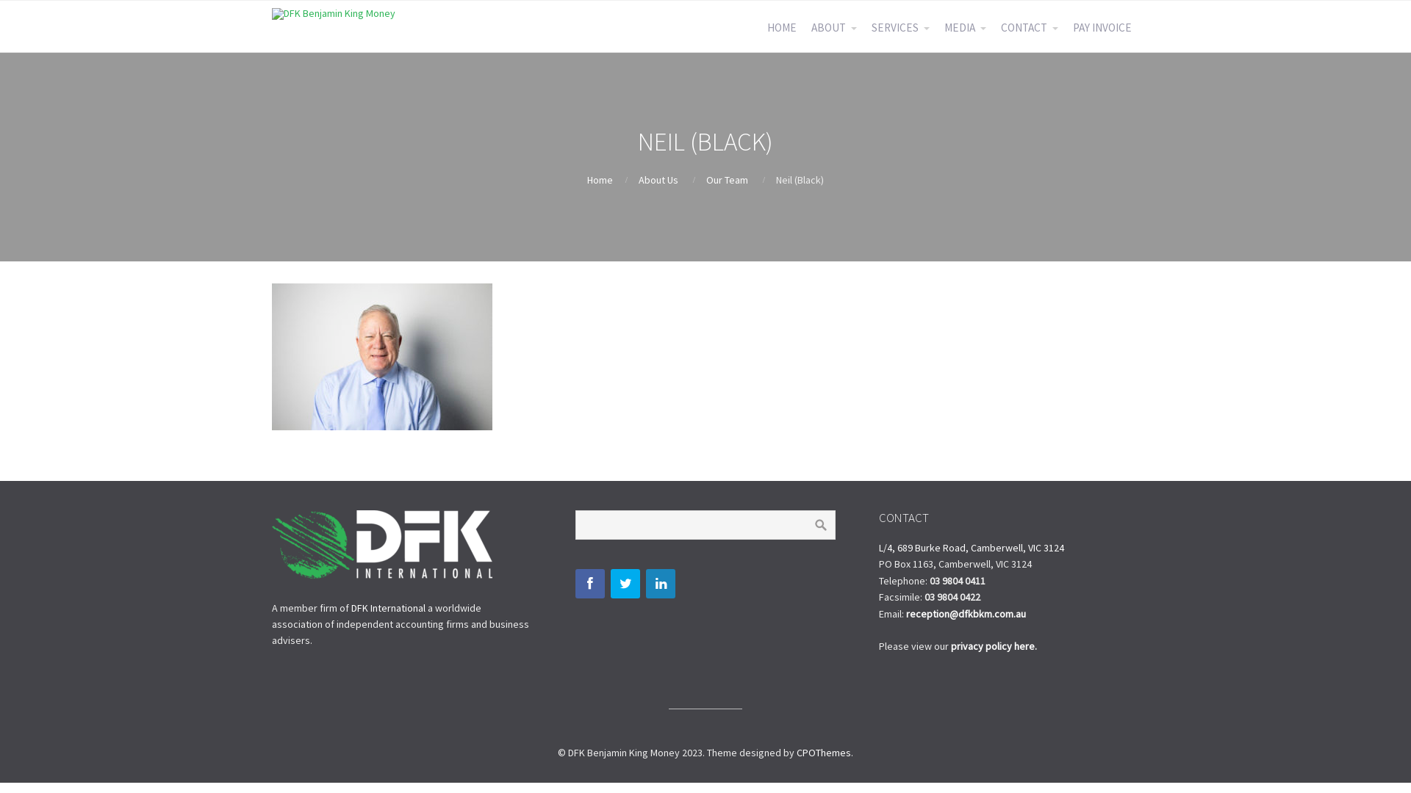  I want to click on HOME, so click(782, 28).